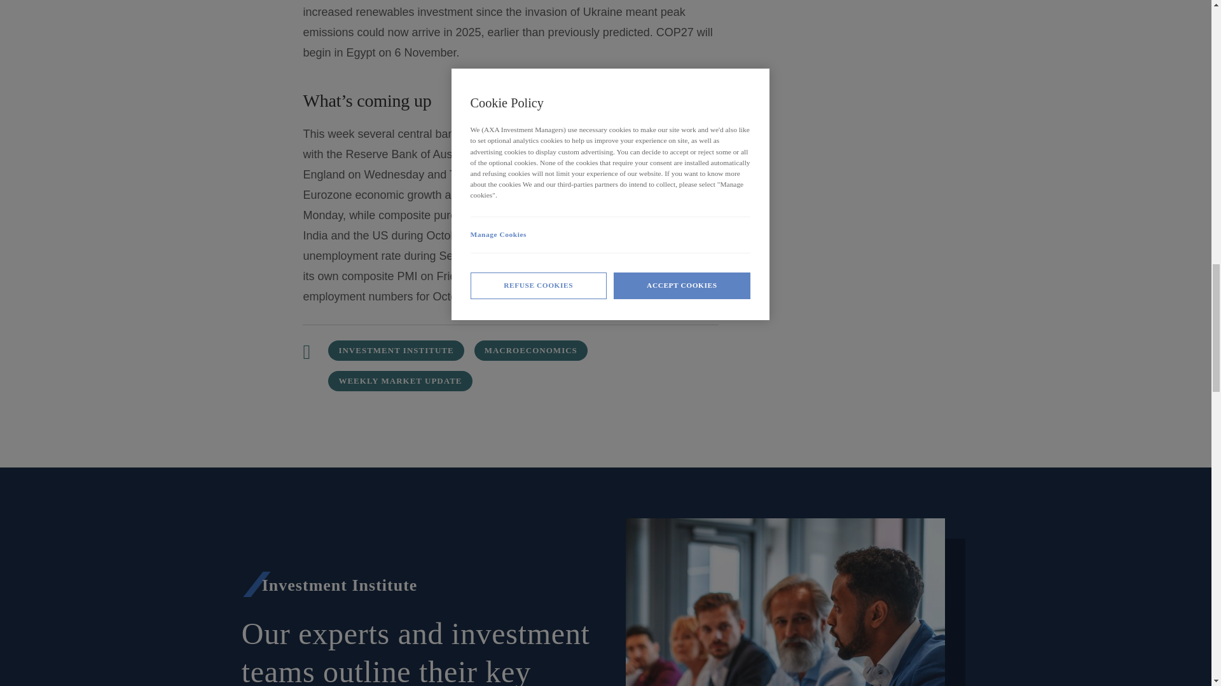 Image resolution: width=1221 pixels, height=686 pixels. Describe the element at coordinates (530, 351) in the screenshot. I see `Explore Macroeconomics insights` at that location.